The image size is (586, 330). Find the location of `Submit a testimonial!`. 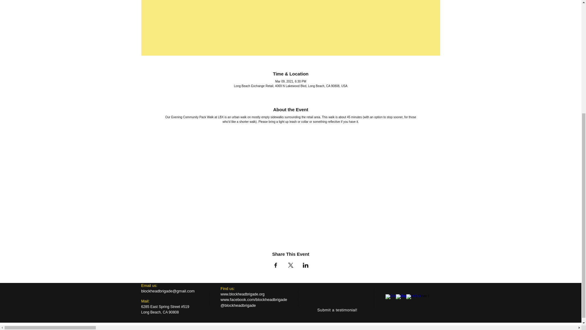

Submit a testimonial! is located at coordinates (338, 310).